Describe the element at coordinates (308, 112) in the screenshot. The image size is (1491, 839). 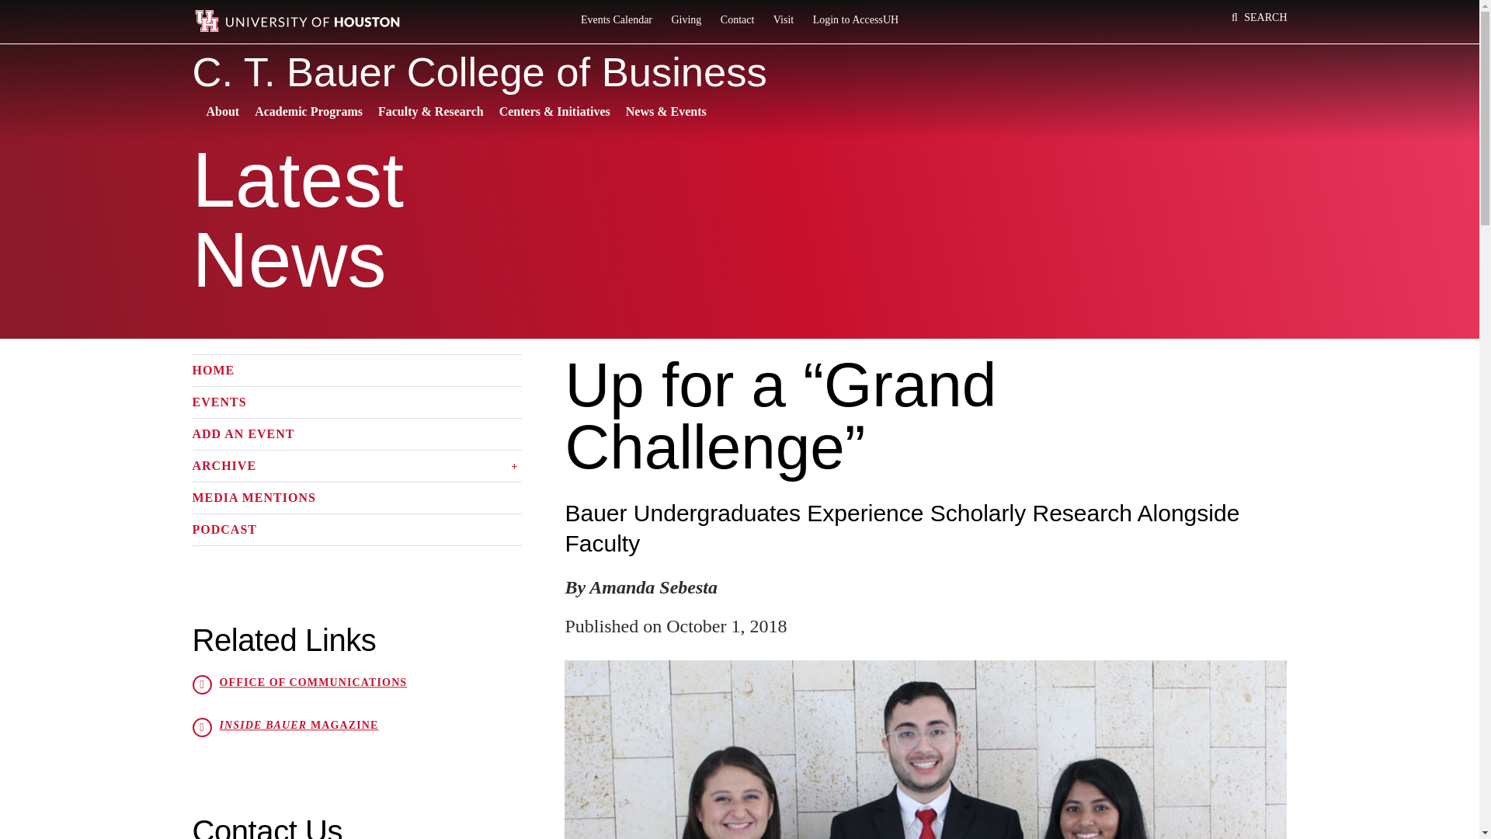
I see `Academic Programs` at that location.